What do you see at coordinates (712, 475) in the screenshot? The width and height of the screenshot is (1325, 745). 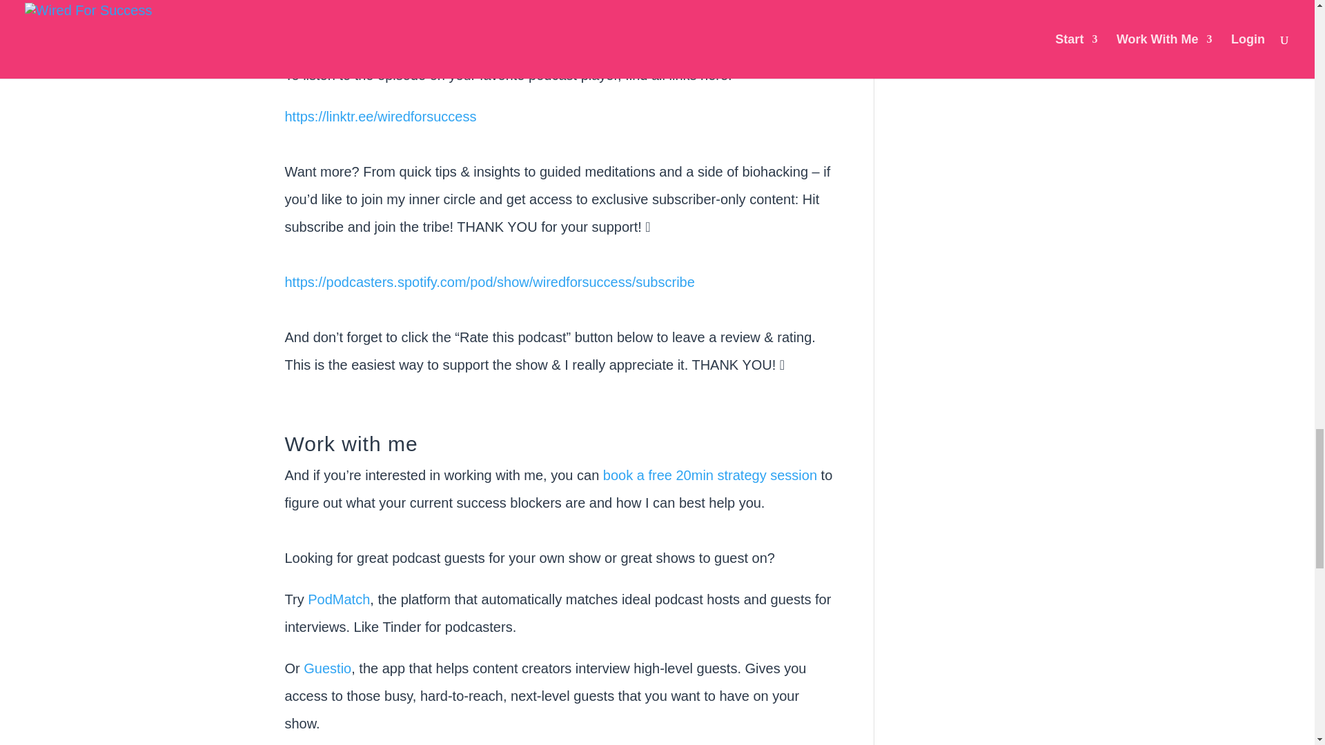 I see `book a free 20min strategy session ` at bounding box center [712, 475].